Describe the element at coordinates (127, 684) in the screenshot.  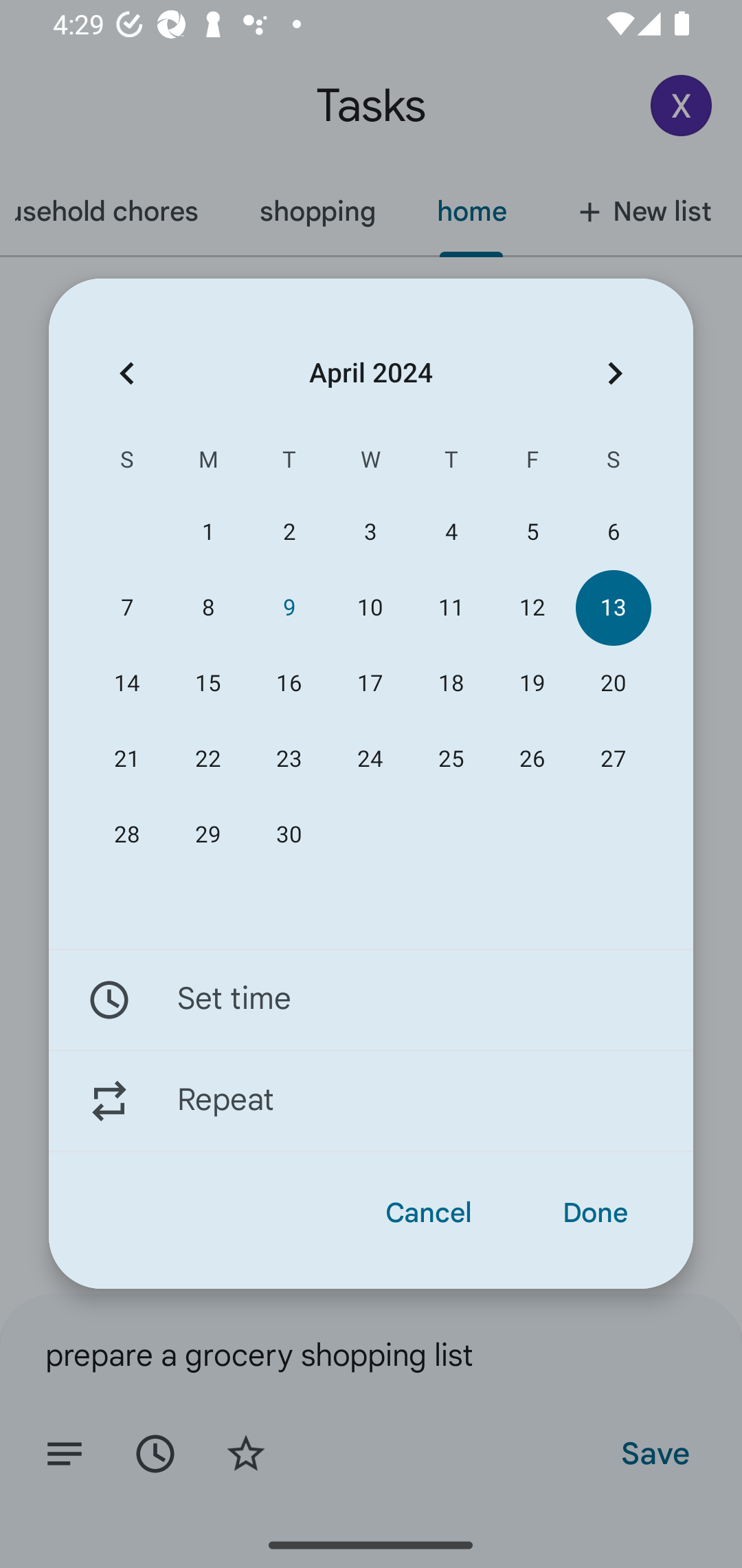
I see `14 14 April 2024` at that location.